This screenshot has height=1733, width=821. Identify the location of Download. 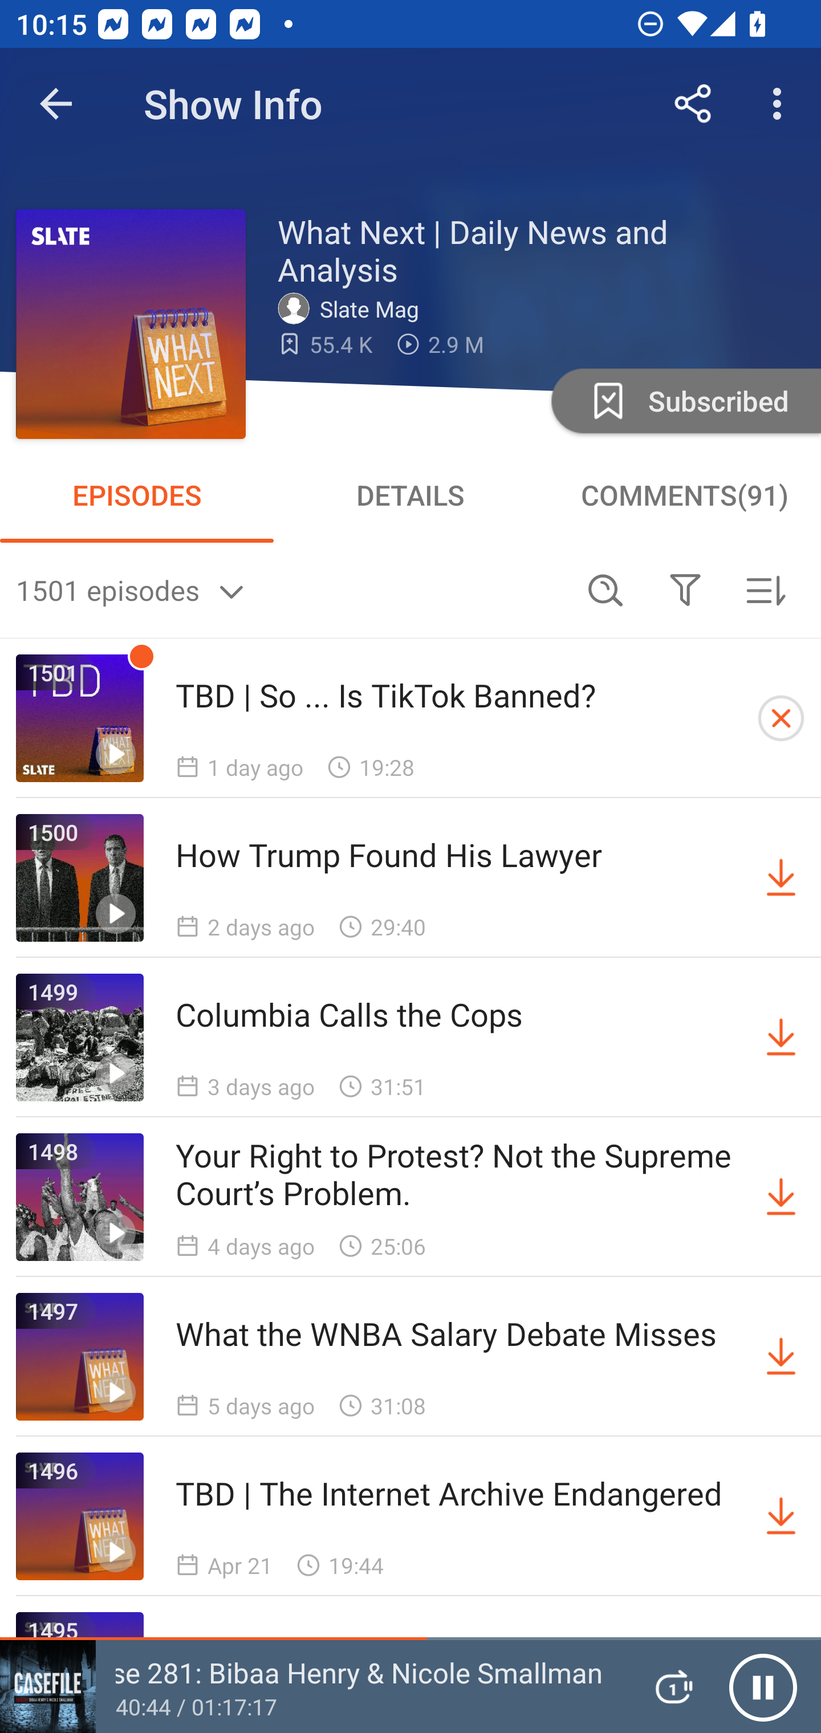
(781, 1038).